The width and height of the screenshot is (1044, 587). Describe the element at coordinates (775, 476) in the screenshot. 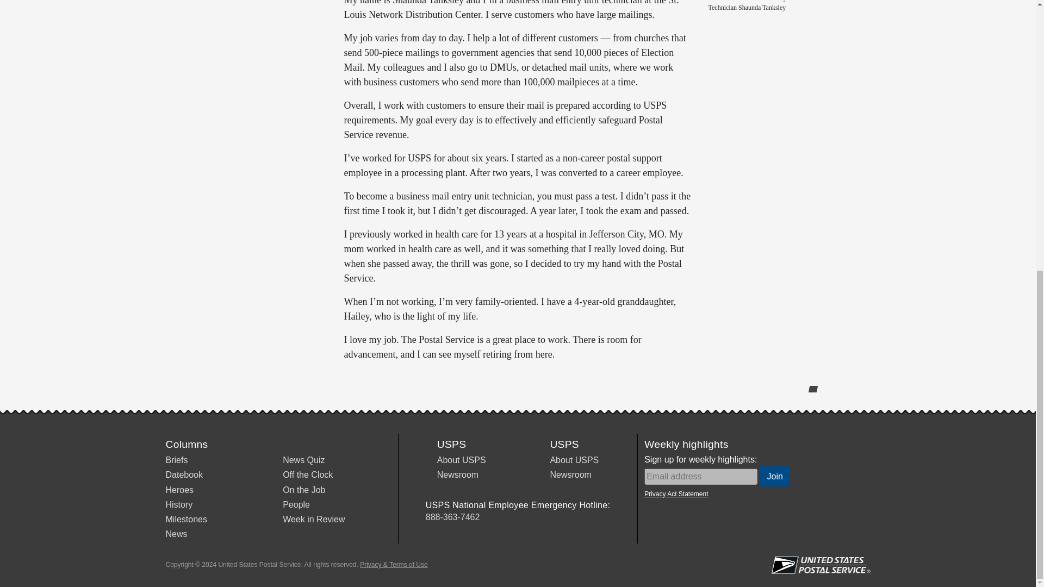

I see `Join` at that location.